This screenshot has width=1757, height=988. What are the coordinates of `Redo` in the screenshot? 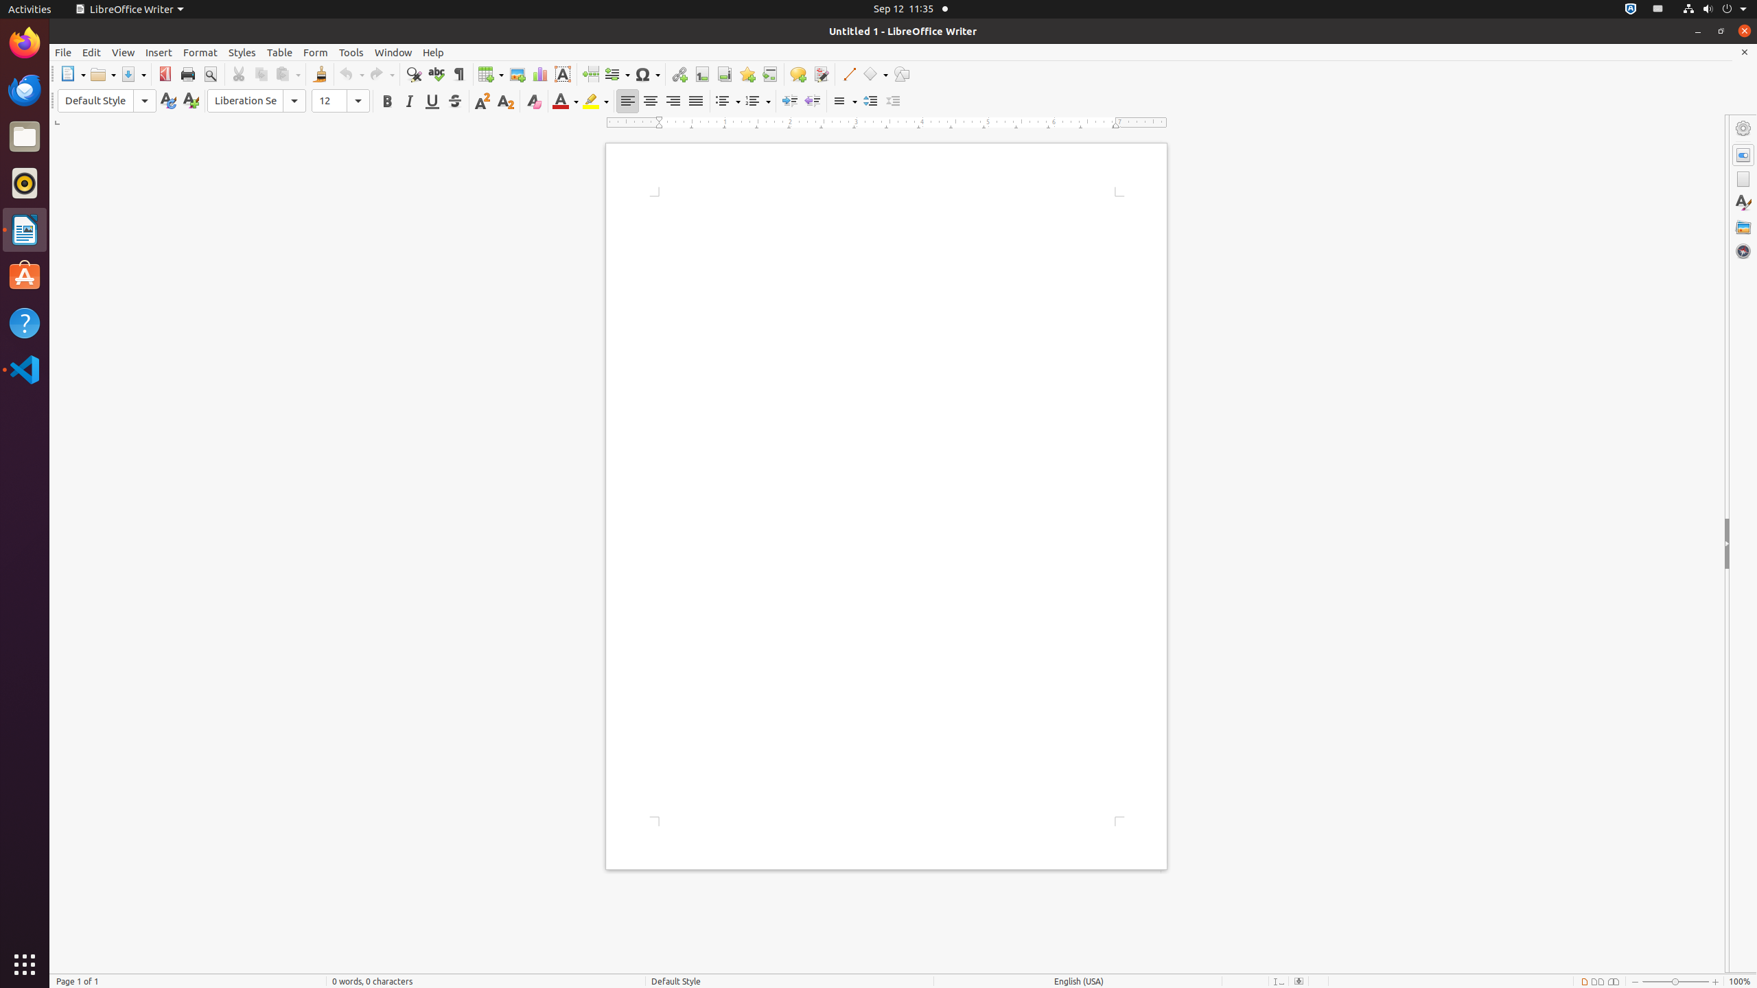 It's located at (382, 74).